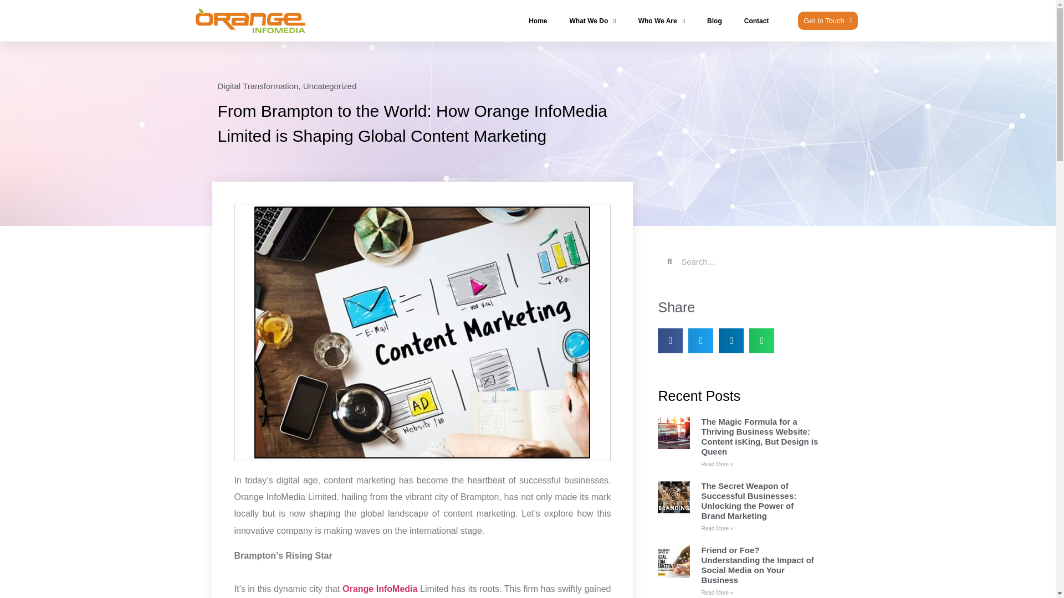  I want to click on Get In Touch, so click(828, 20).